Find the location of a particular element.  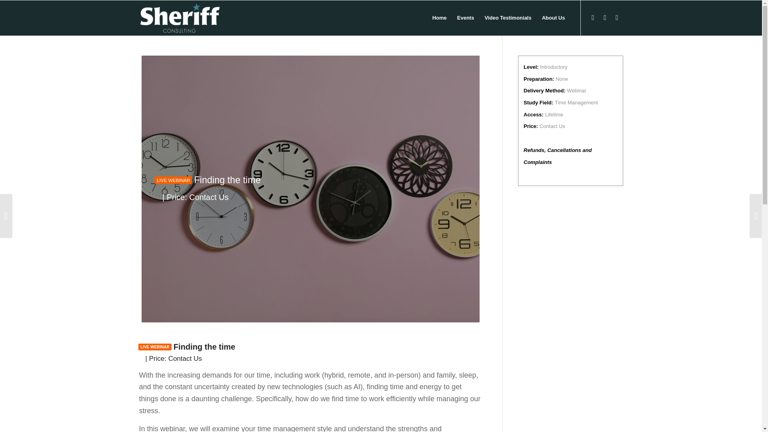

About Us is located at coordinates (554, 18).